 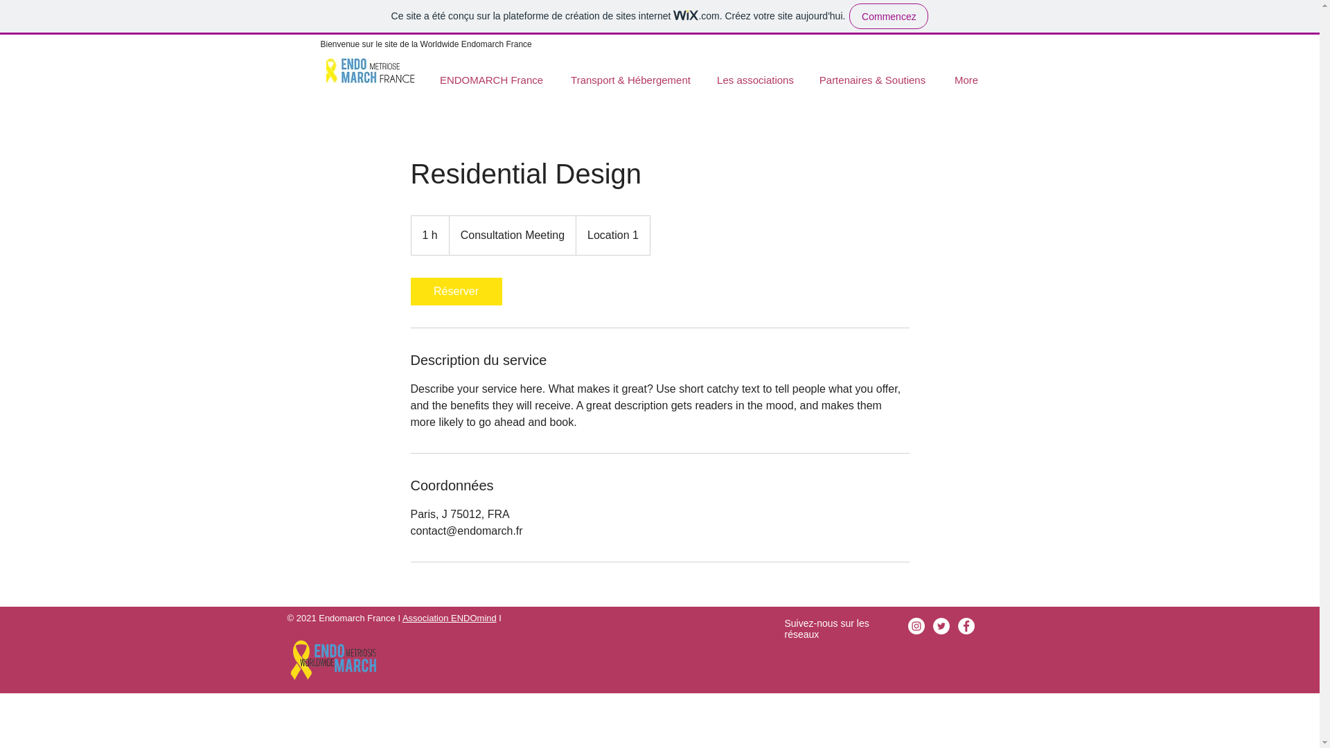 I want to click on ENDOMARCH France, so click(x=492, y=73).